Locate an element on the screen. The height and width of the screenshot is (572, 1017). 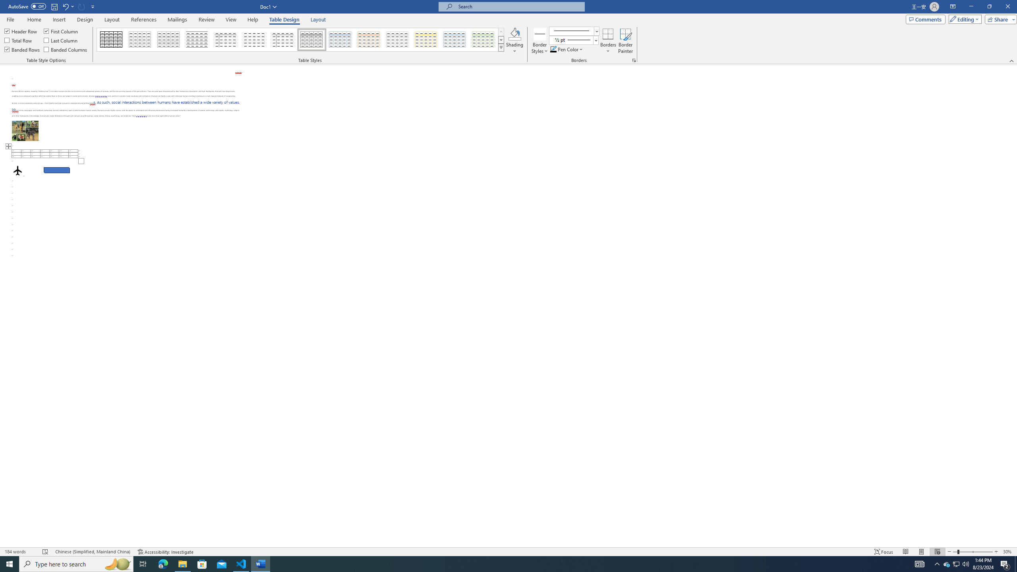
Can't Repeat is located at coordinates (82, 6).